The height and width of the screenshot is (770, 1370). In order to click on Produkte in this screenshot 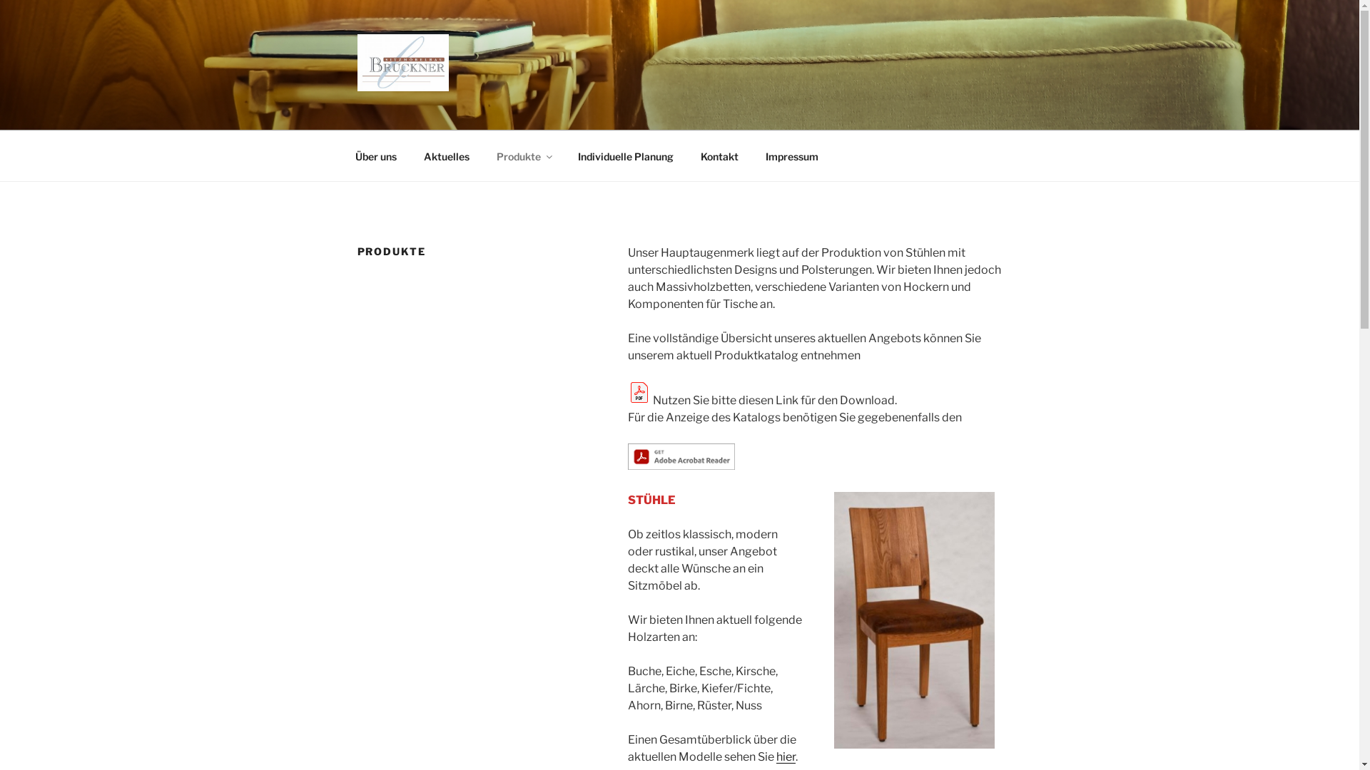, I will do `click(524, 155)`.